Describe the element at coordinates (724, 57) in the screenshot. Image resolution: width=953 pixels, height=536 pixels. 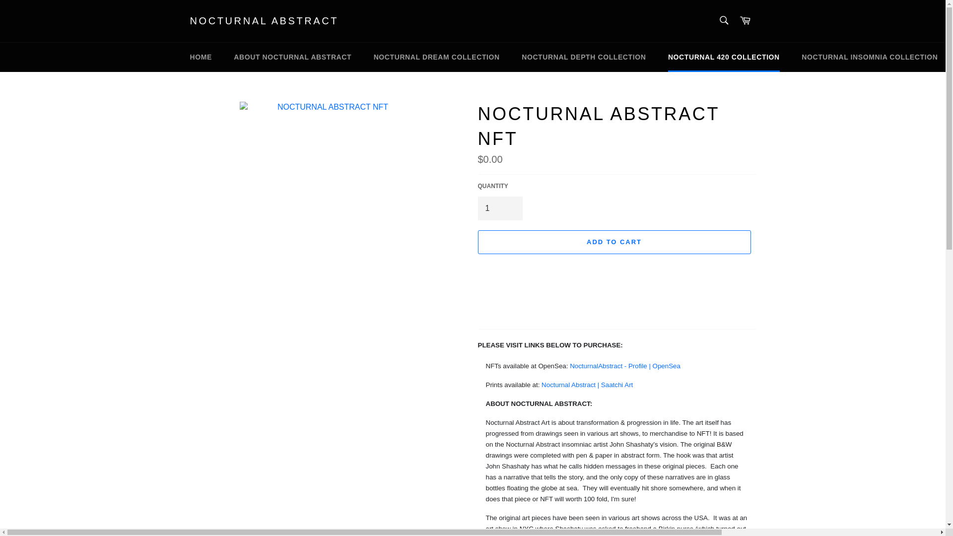
I see `NOCTURNAL 420 COLLECTION` at that location.